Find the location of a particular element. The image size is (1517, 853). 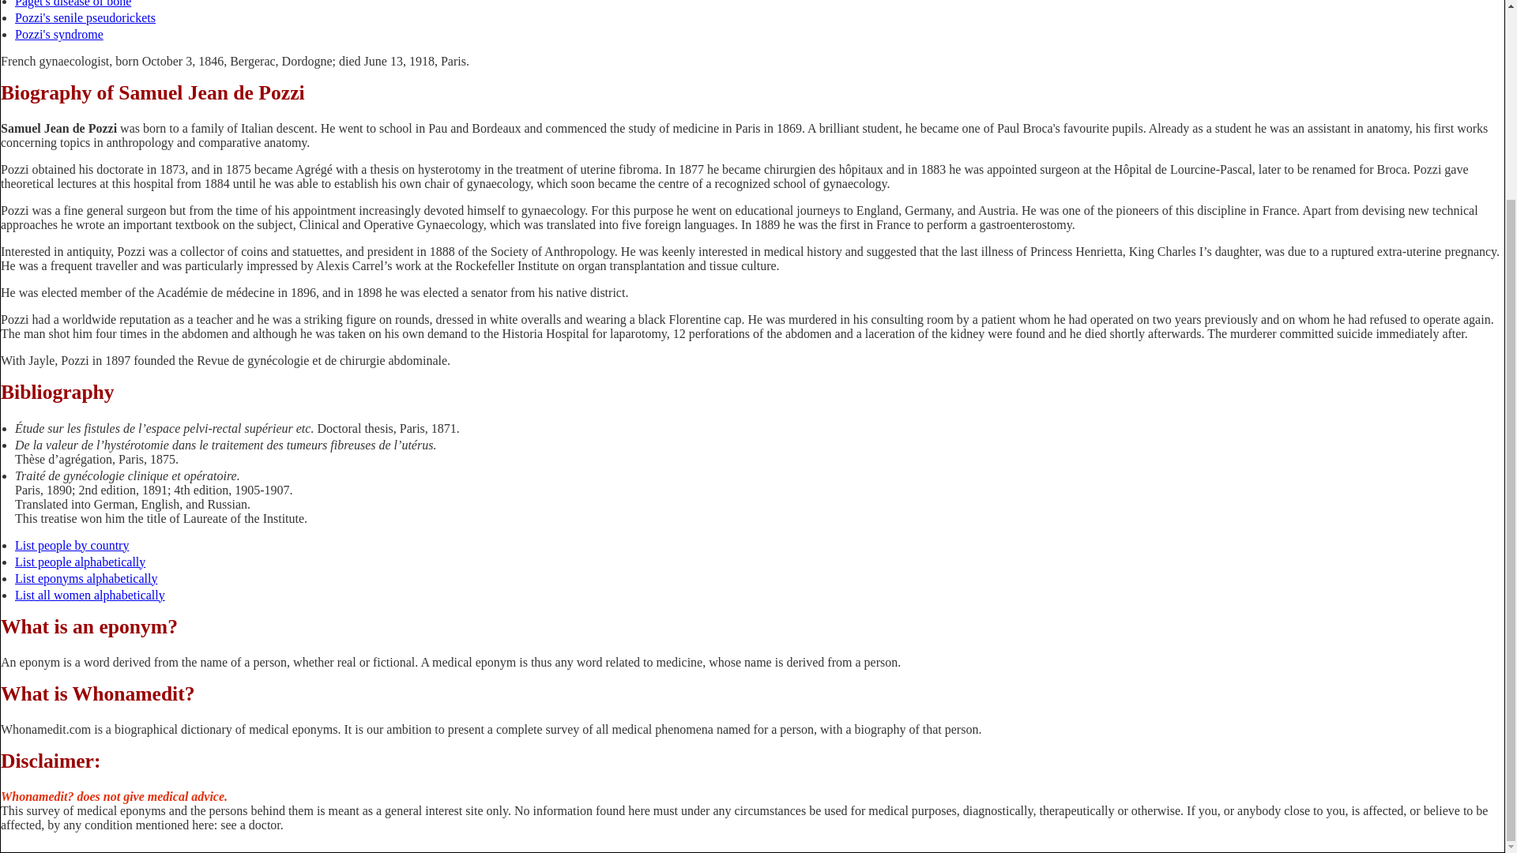

Paget's disease of bone is located at coordinates (73, 3).